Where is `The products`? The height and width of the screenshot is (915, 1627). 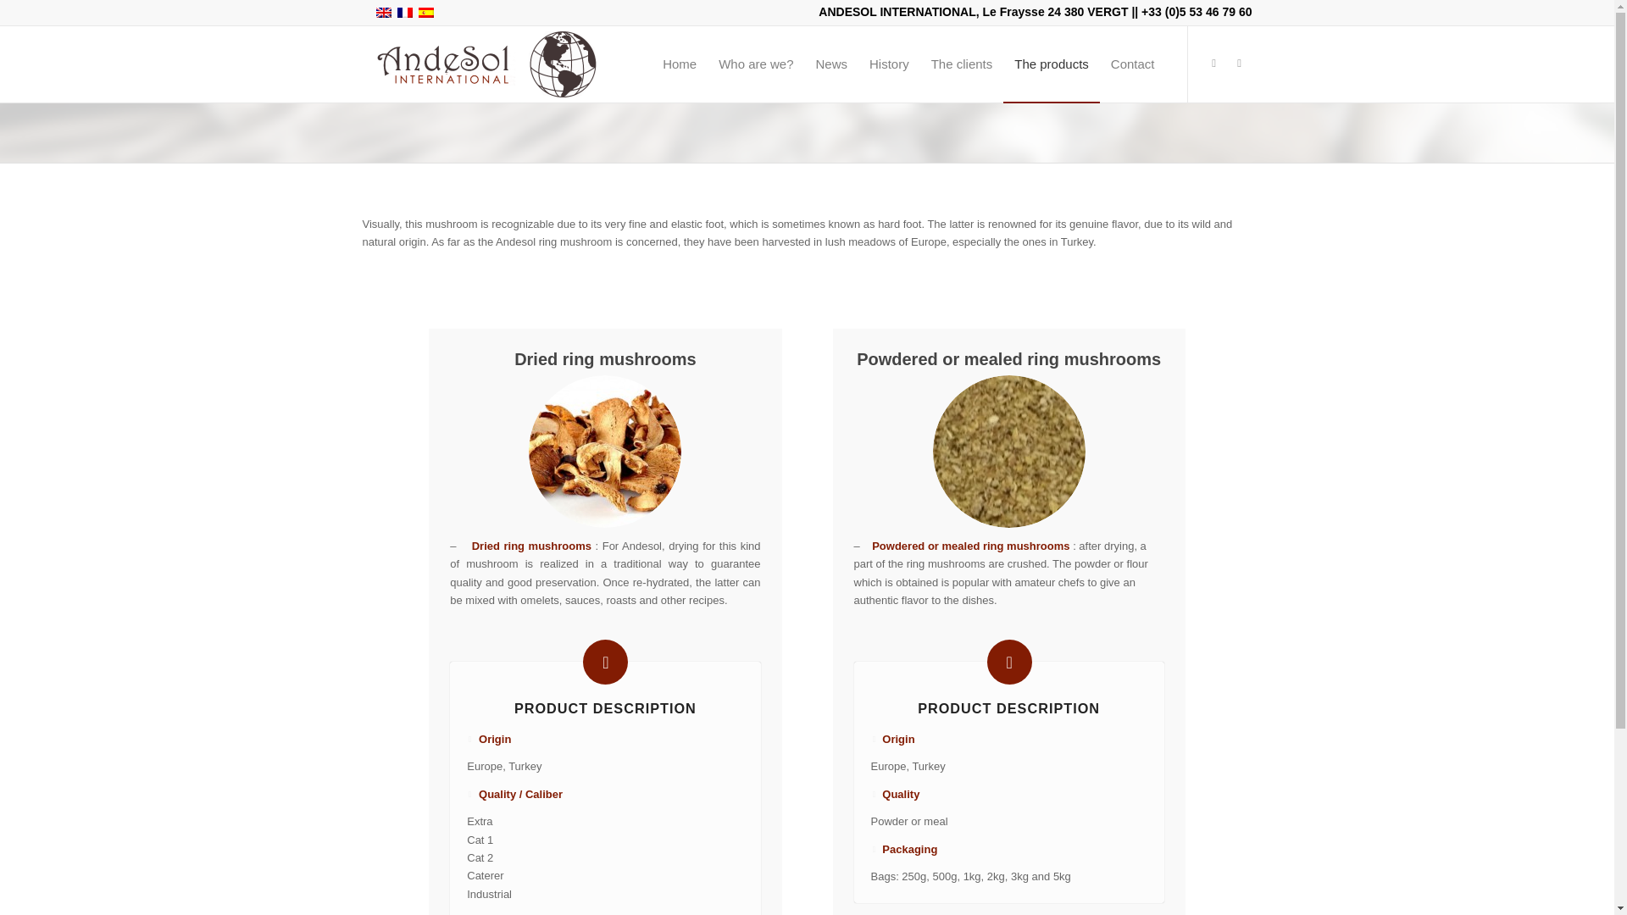 The products is located at coordinates (1051, 64).